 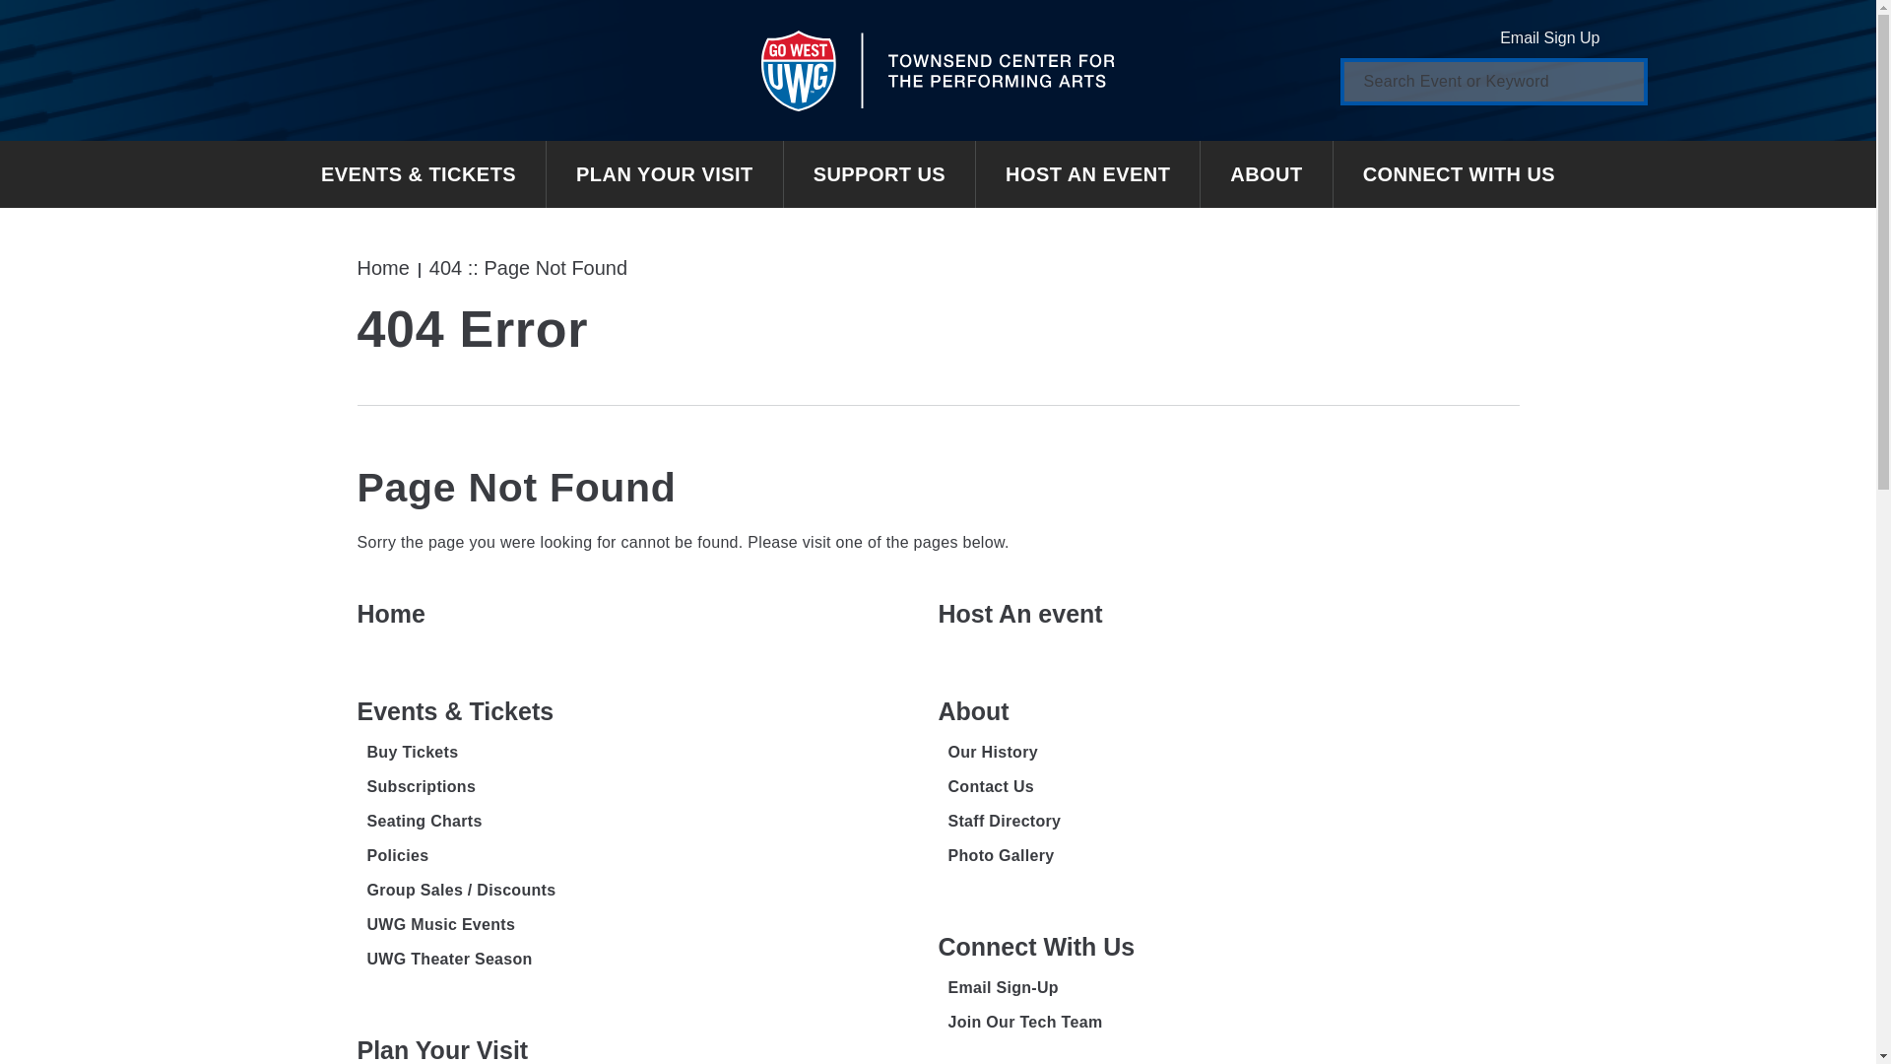 What do you see at coordinates (1267, 173) in the screenshot?
I see `ABOUT` at bounding box center [1267, 173].